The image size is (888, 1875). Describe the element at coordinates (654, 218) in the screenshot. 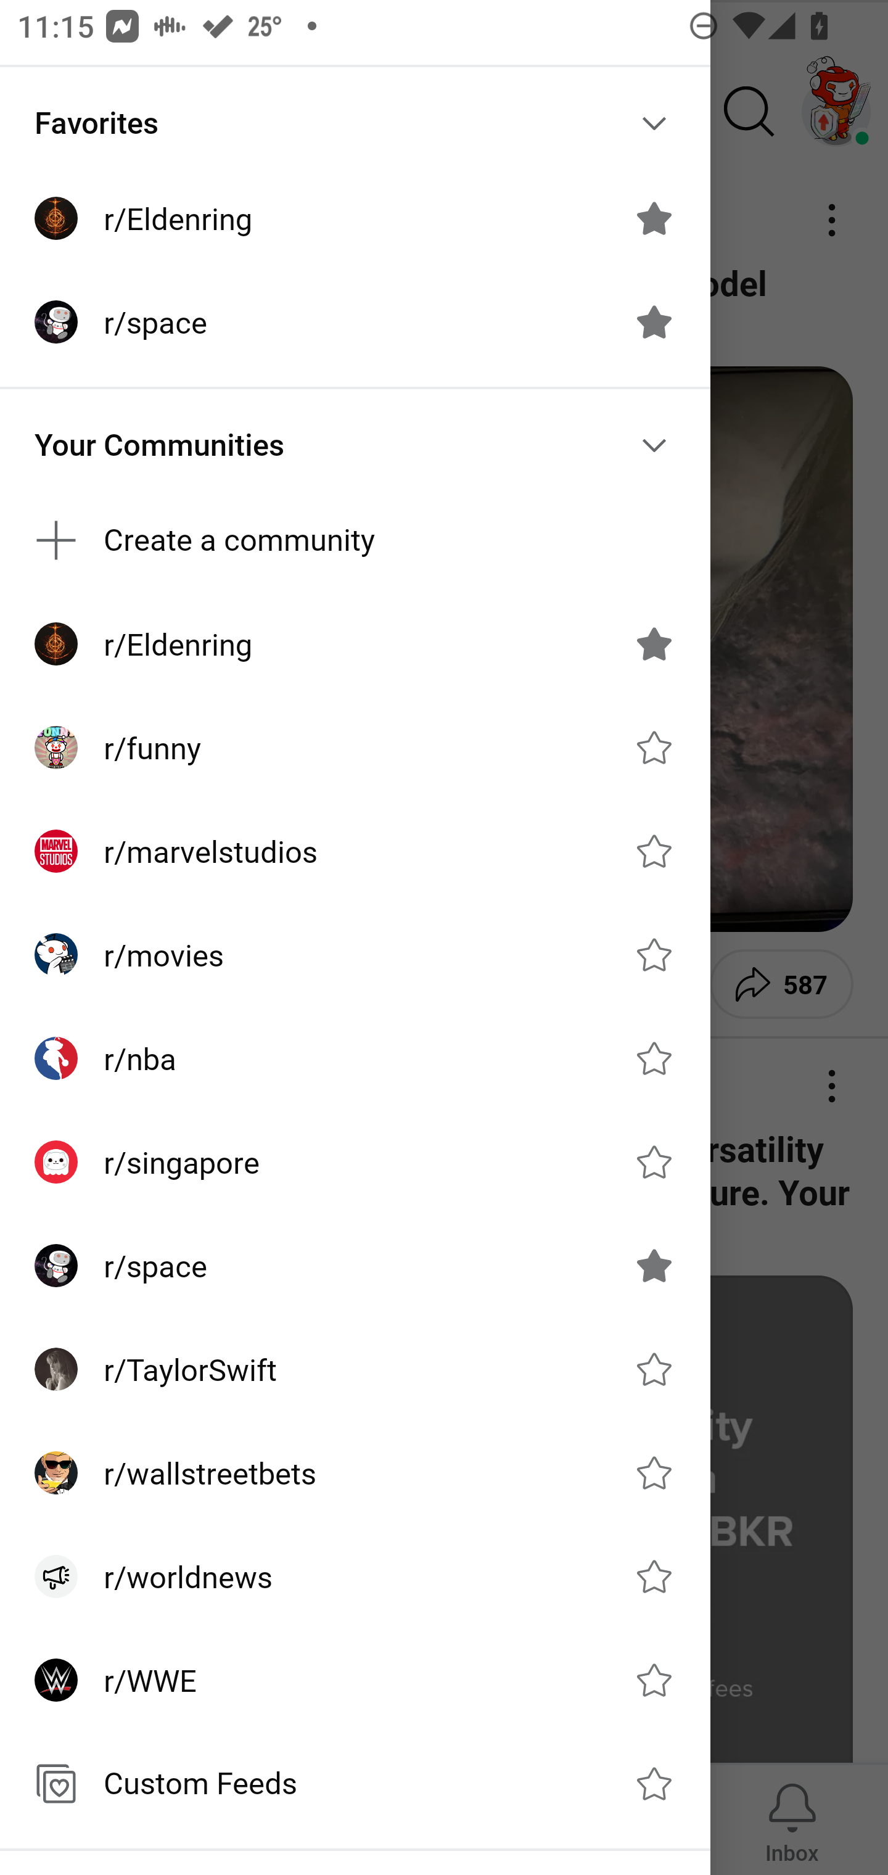

I see `Unfavorite r/Eldenring` at that location.